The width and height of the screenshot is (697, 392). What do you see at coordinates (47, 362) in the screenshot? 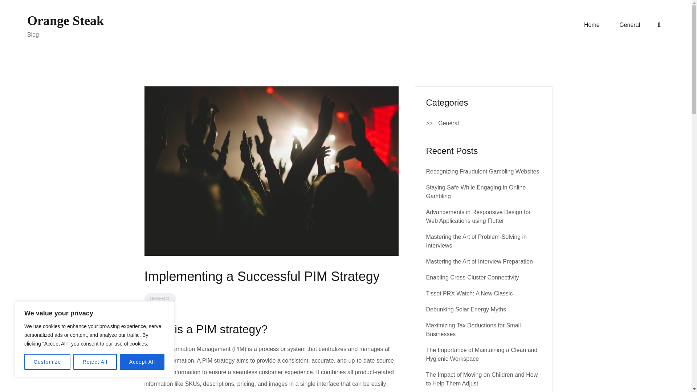
I see `Customize` at bounding box center [47, 362].